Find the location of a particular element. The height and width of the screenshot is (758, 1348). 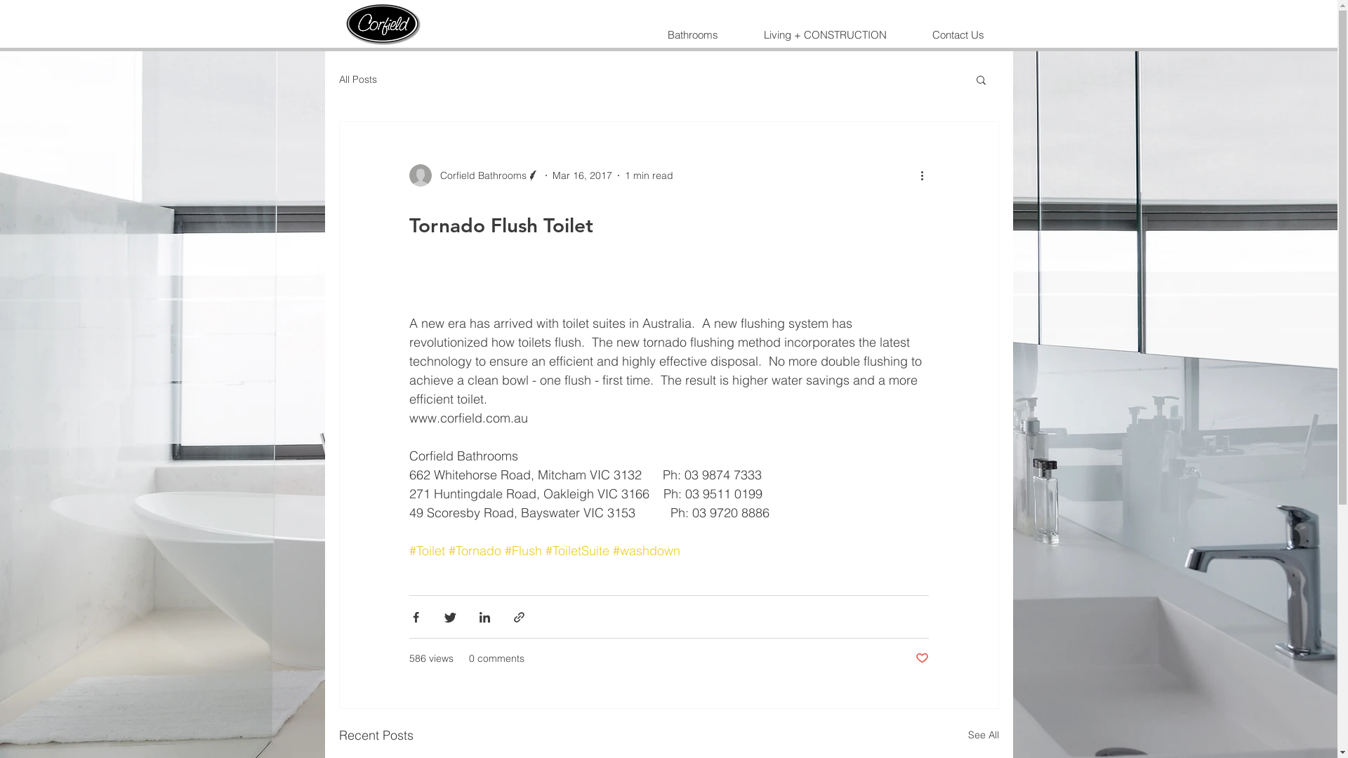

#washdown is located at coordinates (646, 550).